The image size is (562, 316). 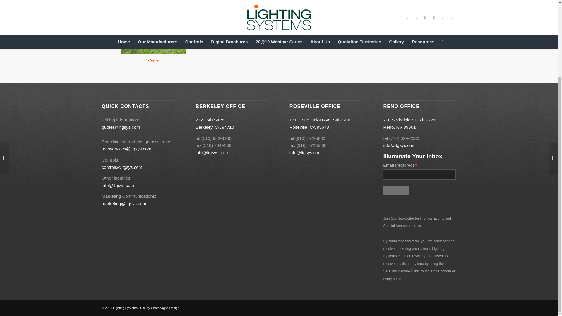 What do you see at coordinates (396, 190) in the screenshot?
I see `Sign up` at bounding box center [396, 190].